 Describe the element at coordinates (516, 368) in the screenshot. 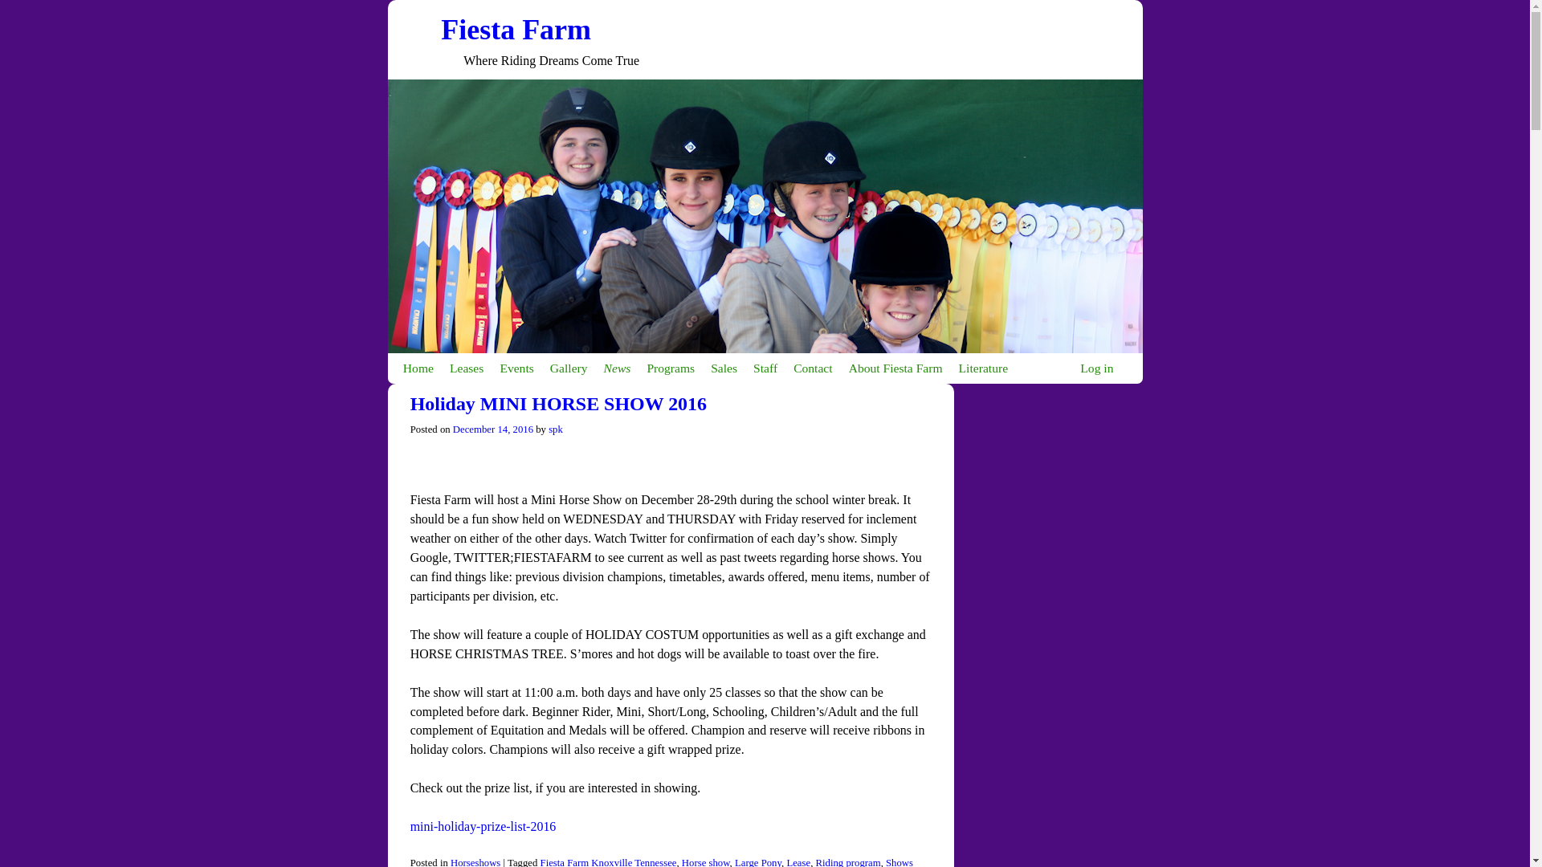

I see `Events` at that location.